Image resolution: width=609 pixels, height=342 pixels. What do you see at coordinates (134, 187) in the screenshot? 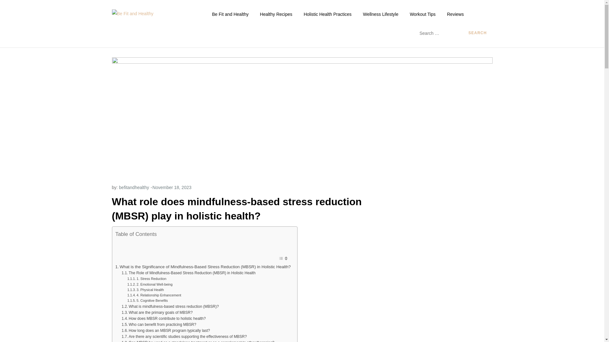
I see `befitandhealthy` at bounding box center [134, 187].